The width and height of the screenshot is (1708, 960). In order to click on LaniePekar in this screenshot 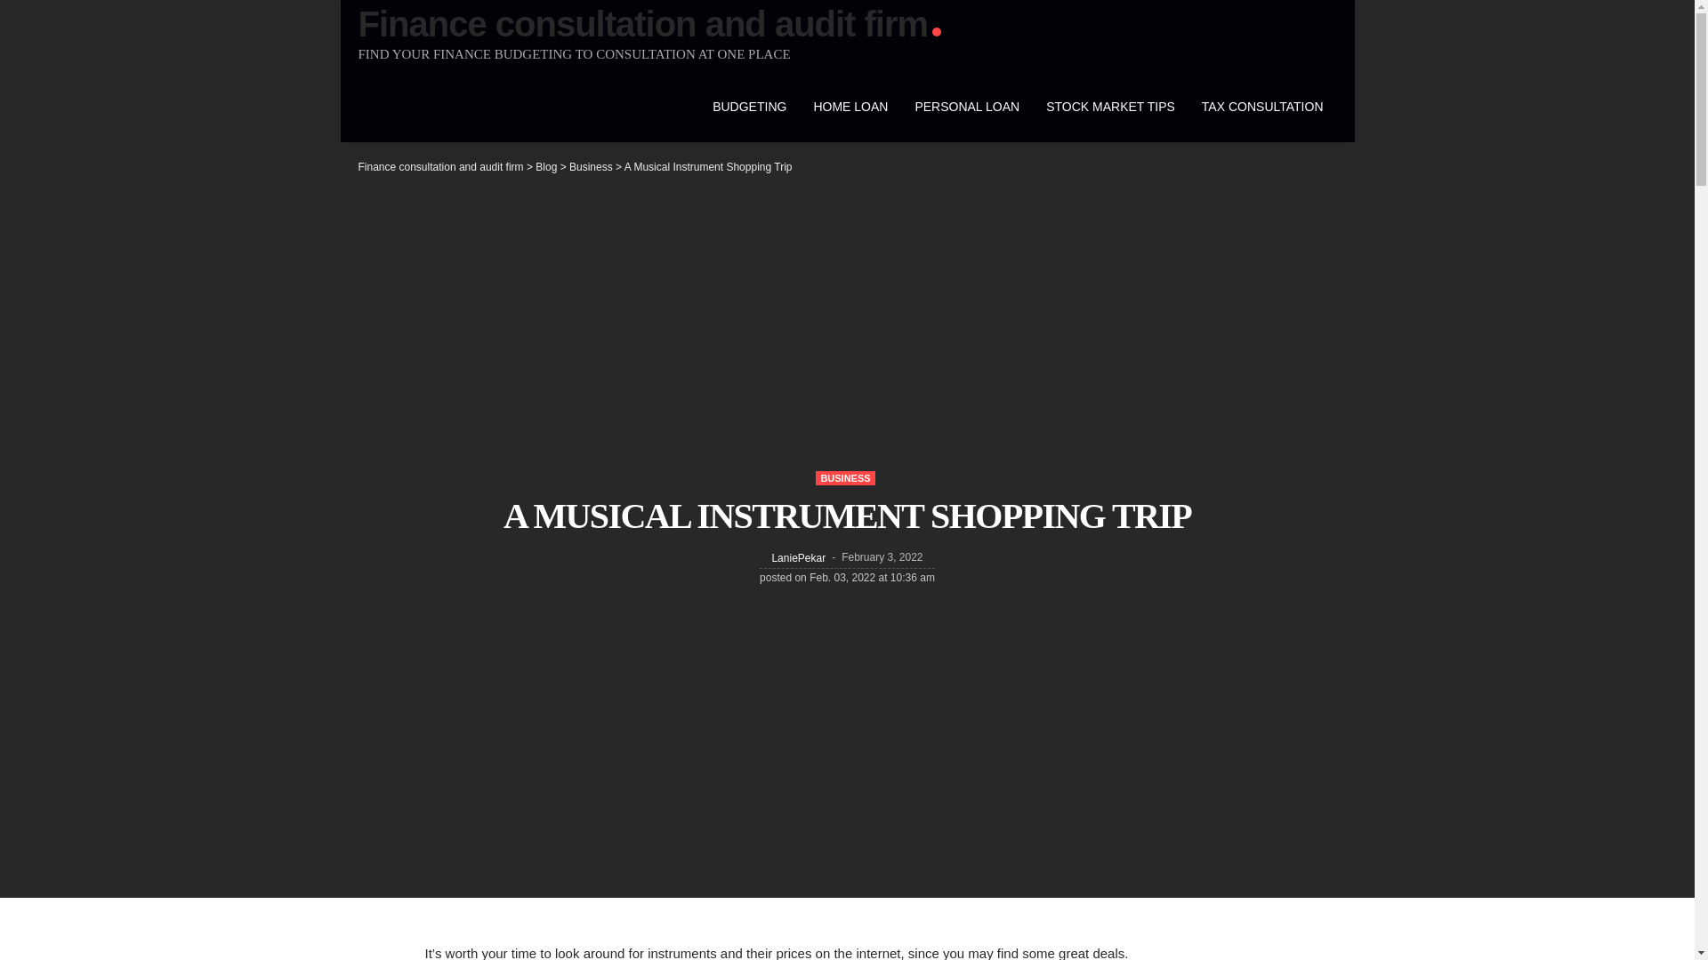, I will do `click(798, 558)`.